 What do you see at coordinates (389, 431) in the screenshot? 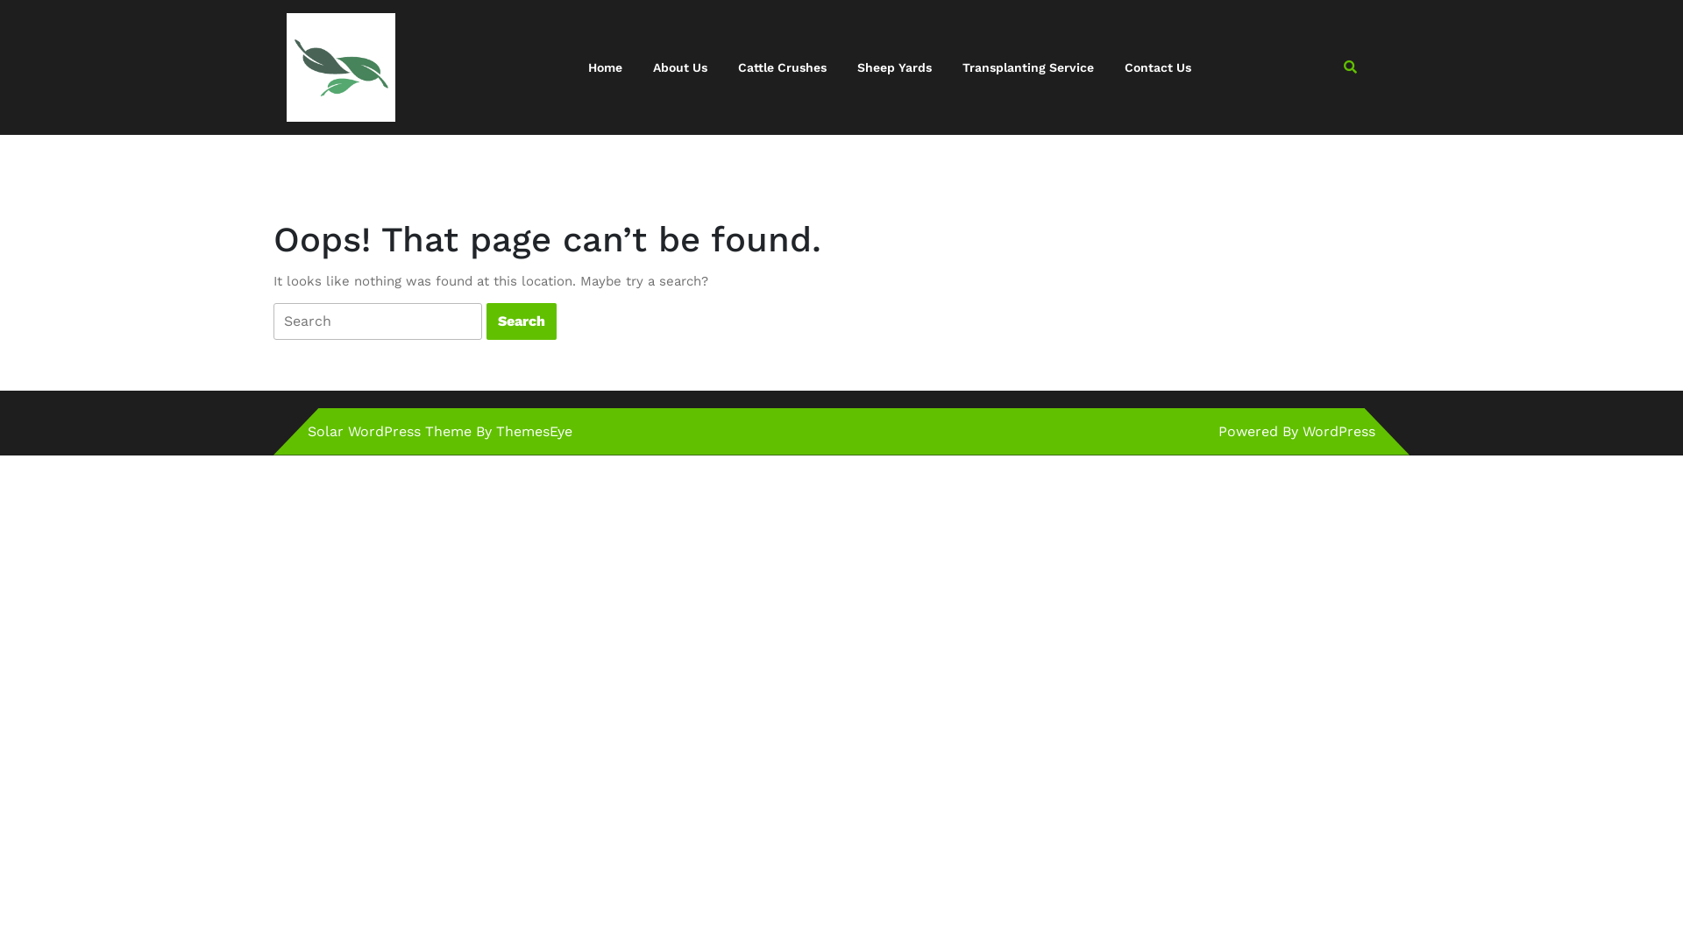
I see `Solar WordPress Theme` at bounding box center [389, 431].